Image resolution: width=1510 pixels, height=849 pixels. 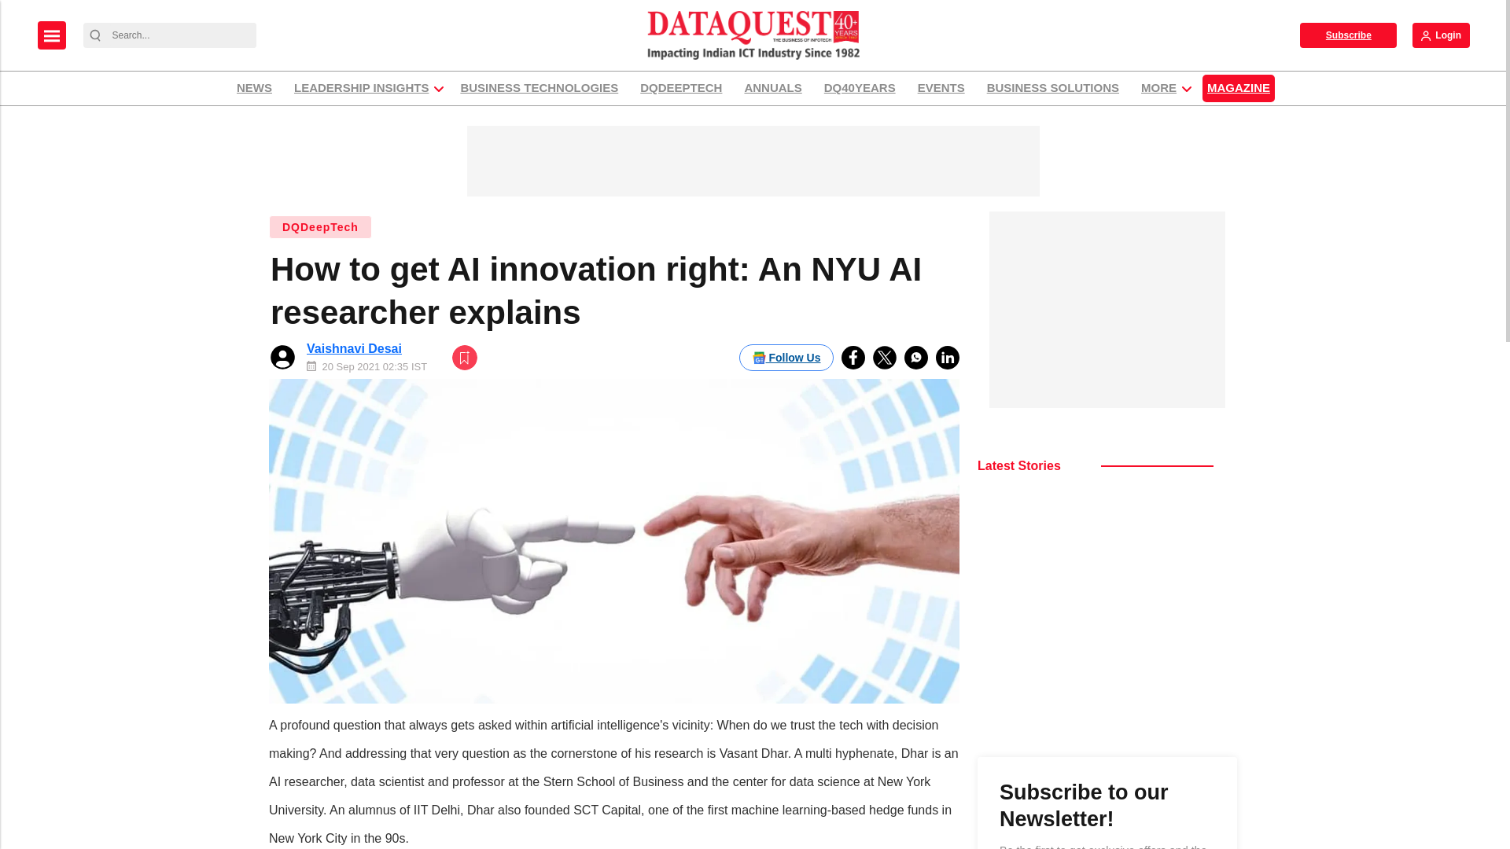 I want to click on MAGAZINE, so click(x=1238, y=88).